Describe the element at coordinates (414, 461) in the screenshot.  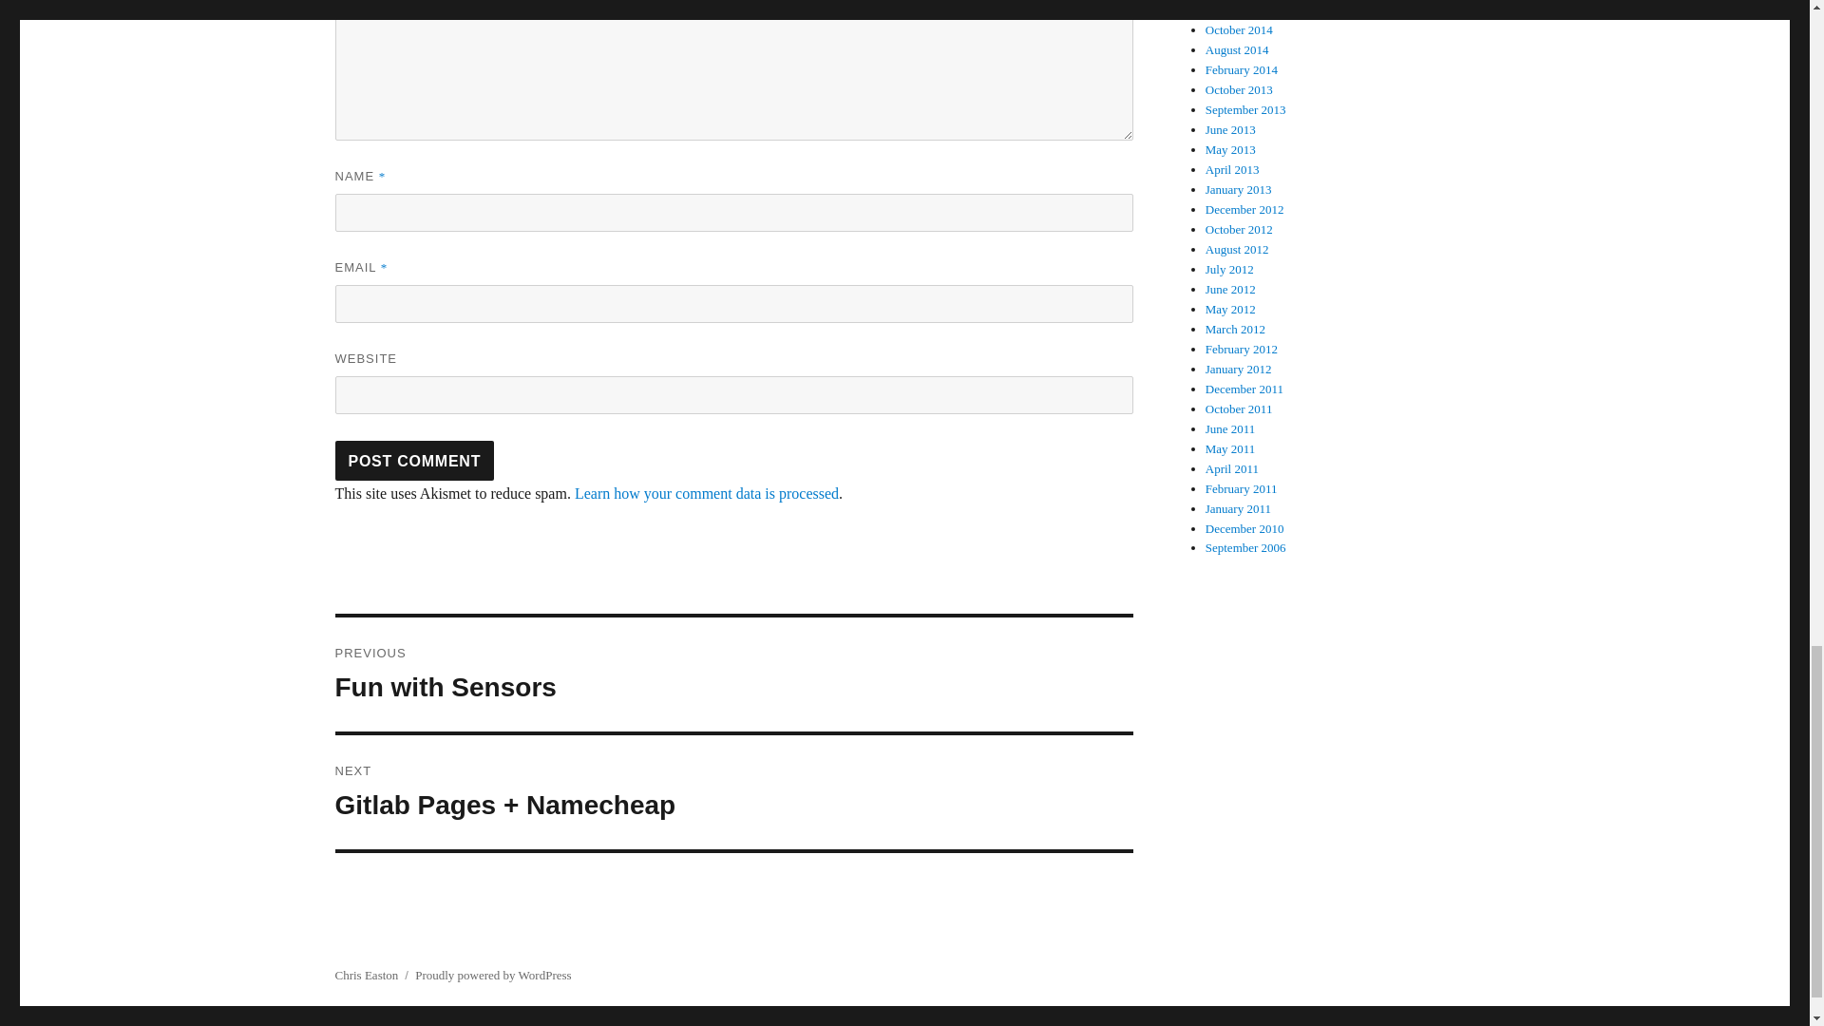
I see `Post Comment` at that location.